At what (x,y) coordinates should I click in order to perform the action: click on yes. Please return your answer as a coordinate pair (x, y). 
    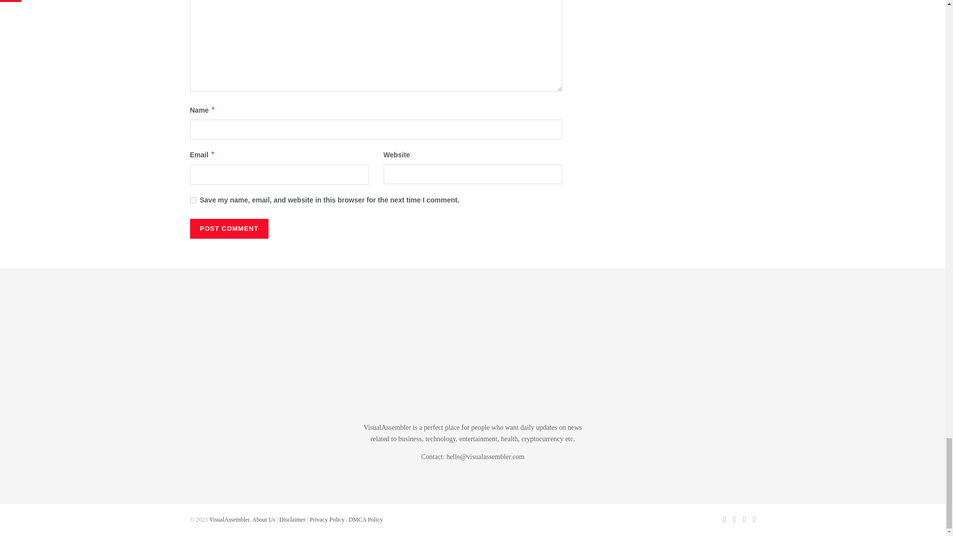
    Looking at the image, I should click on (193, 201).